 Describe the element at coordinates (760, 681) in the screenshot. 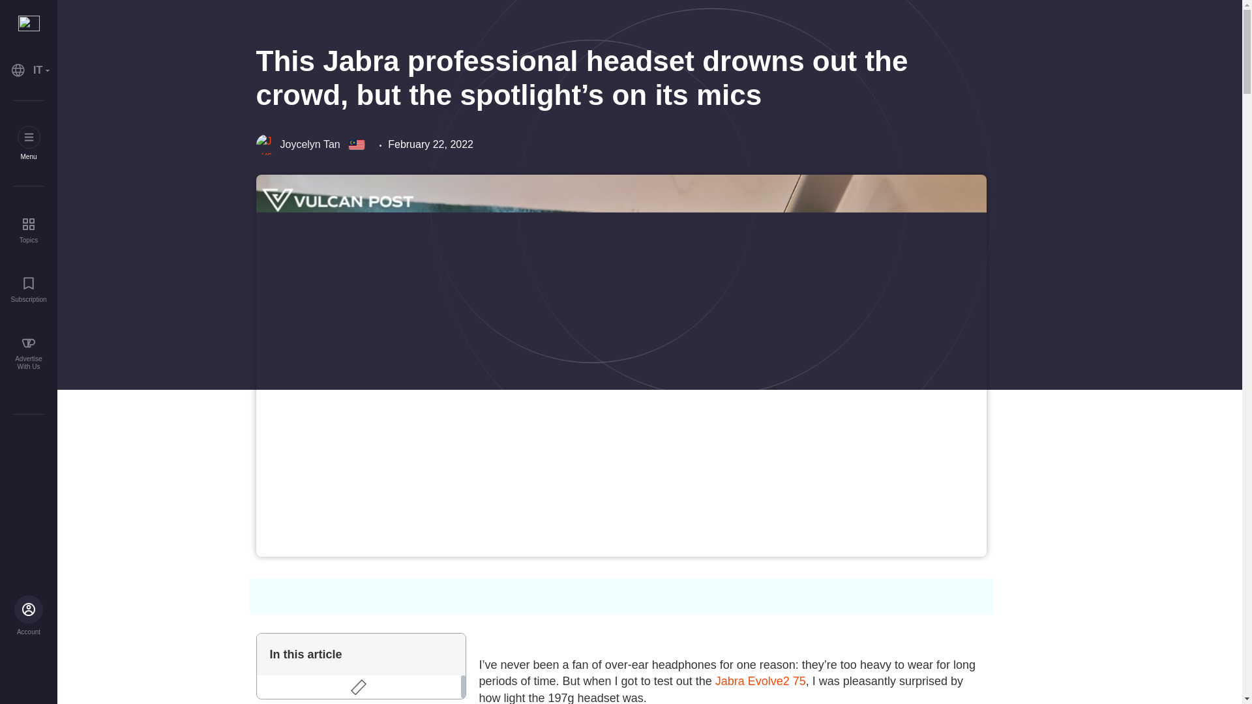

I see `Jabra Evolve2 75` at that location.